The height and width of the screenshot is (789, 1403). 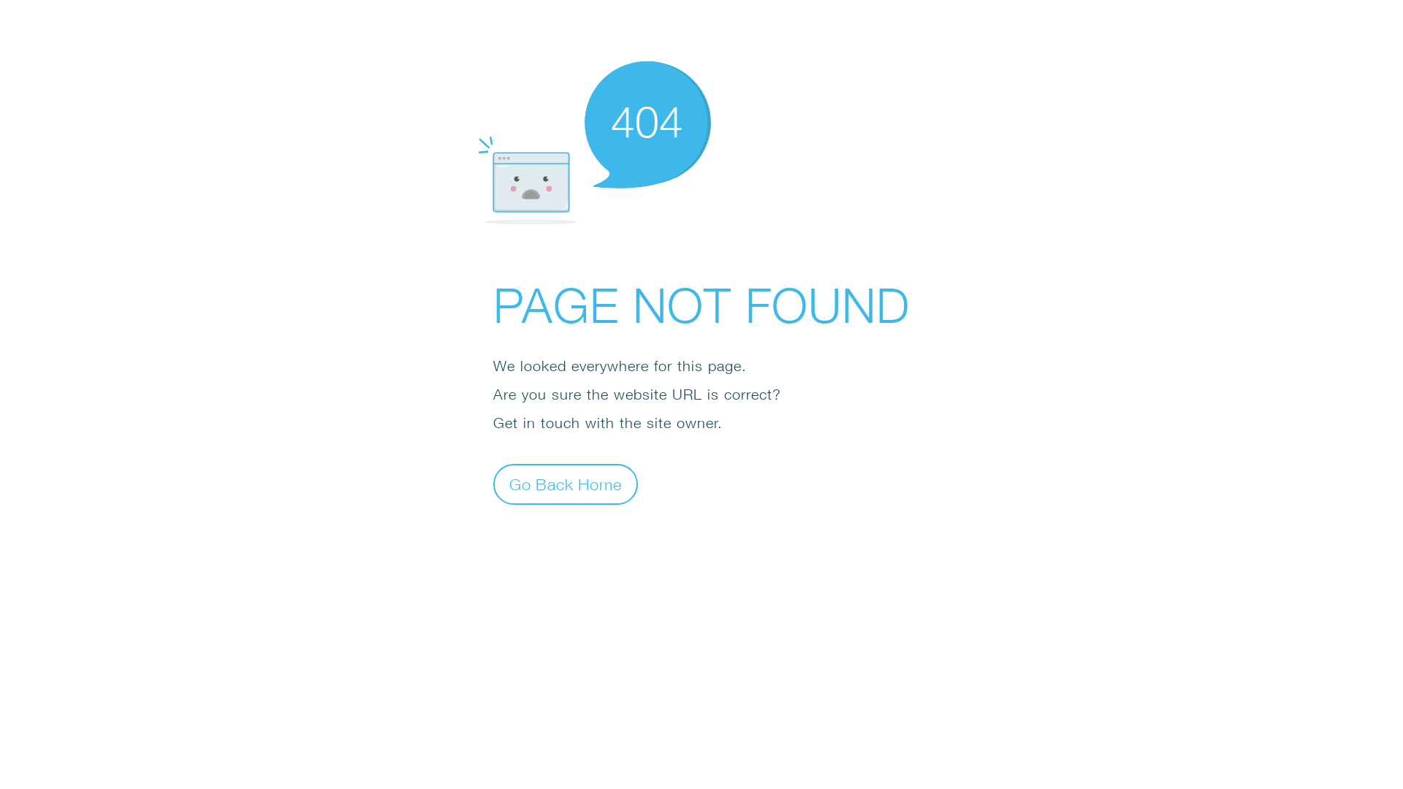 I want to click on Go Back Home, so click(x=566, y=484).